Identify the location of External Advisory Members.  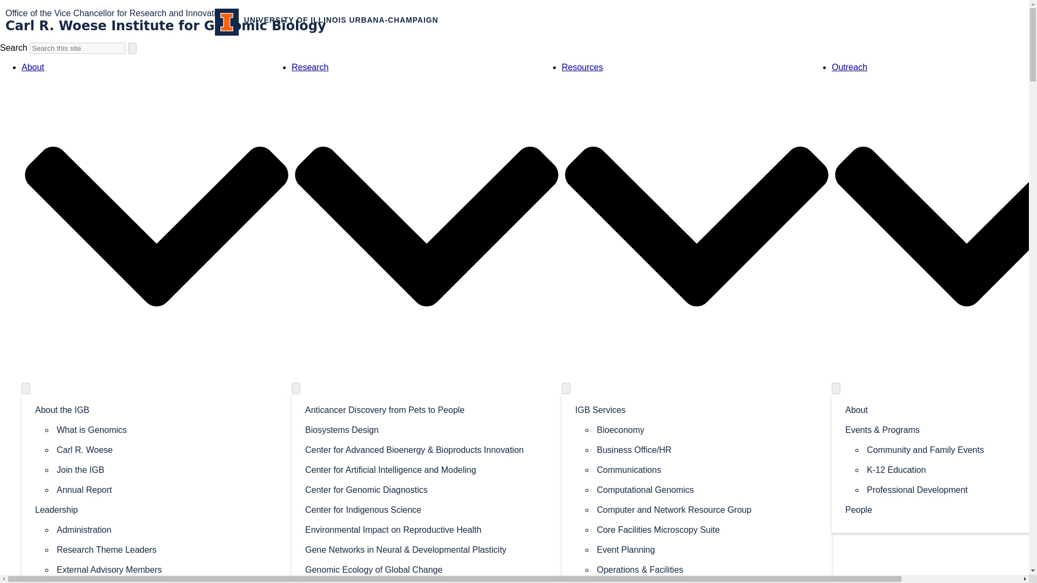
(167, 569).